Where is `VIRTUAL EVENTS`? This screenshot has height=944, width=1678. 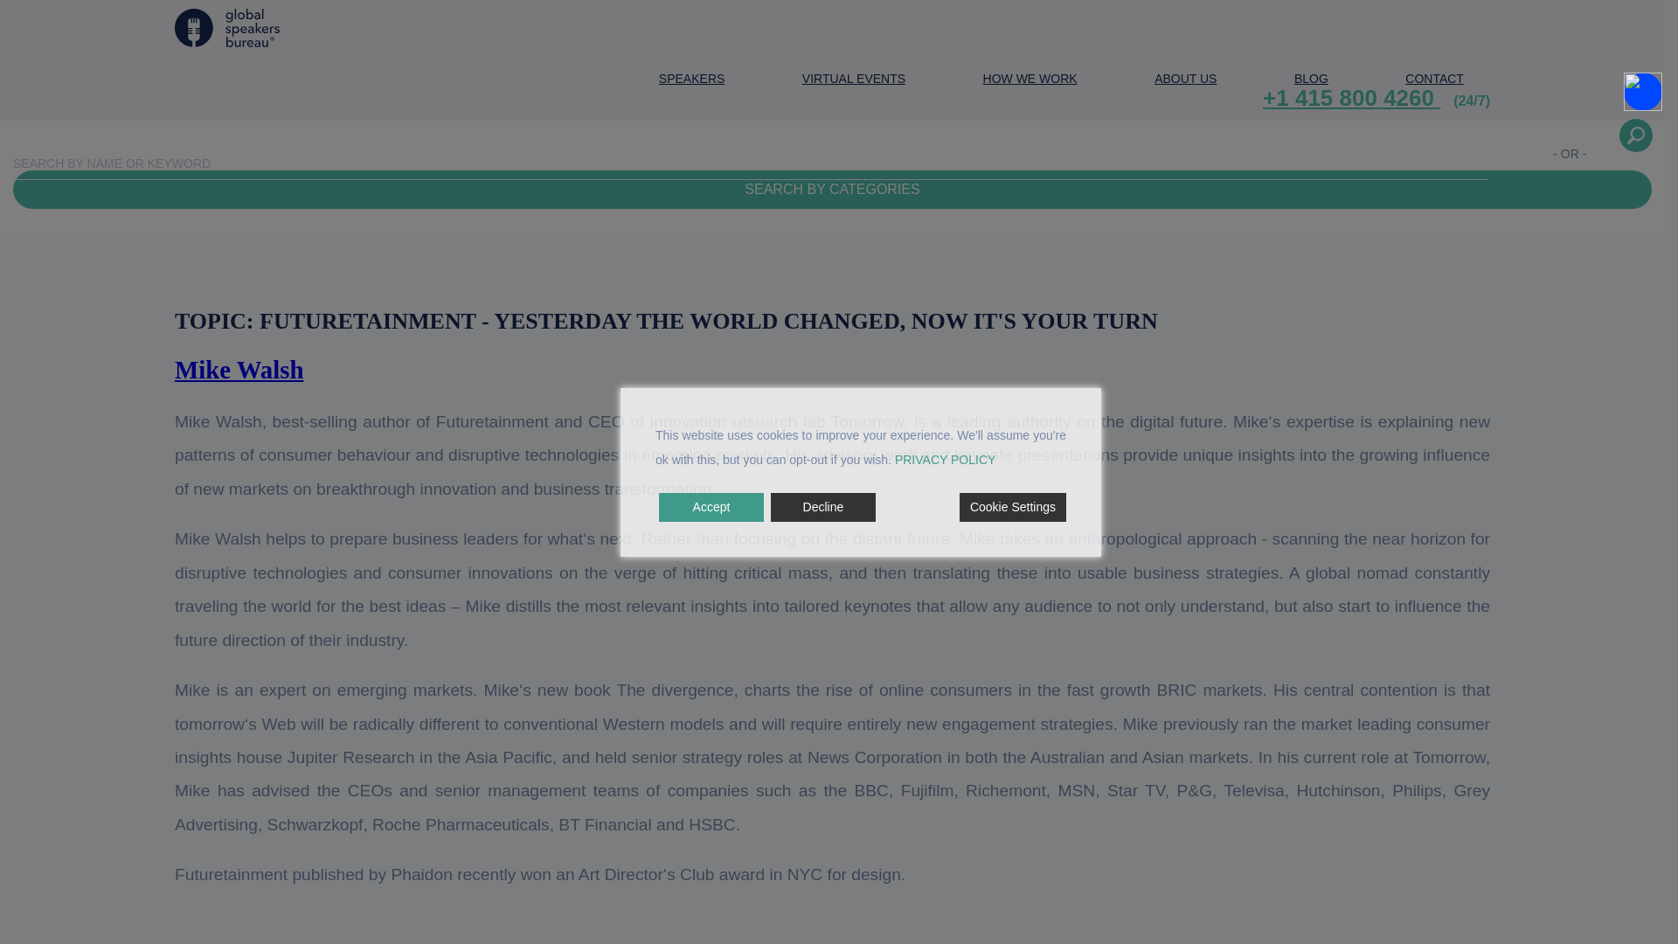 VIRTUAL EVENTS is located at coordinates (853, 80).